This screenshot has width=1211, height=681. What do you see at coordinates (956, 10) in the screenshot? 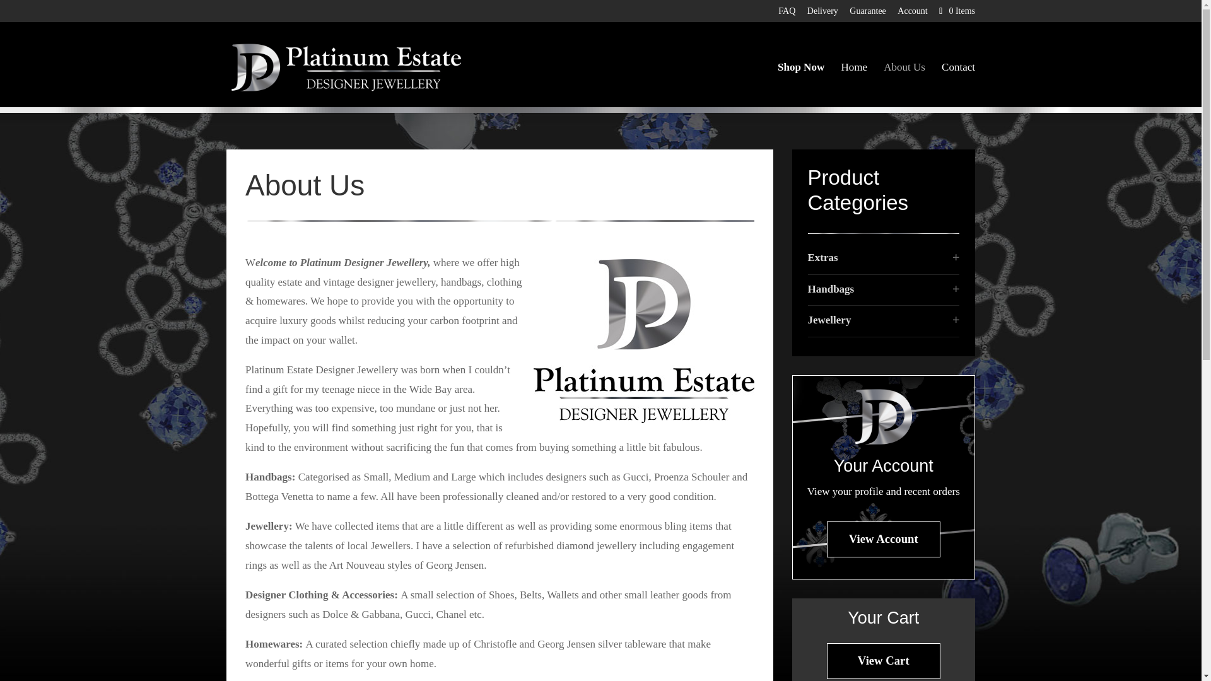
I see `0 Items` at bounding box center [956, 10].